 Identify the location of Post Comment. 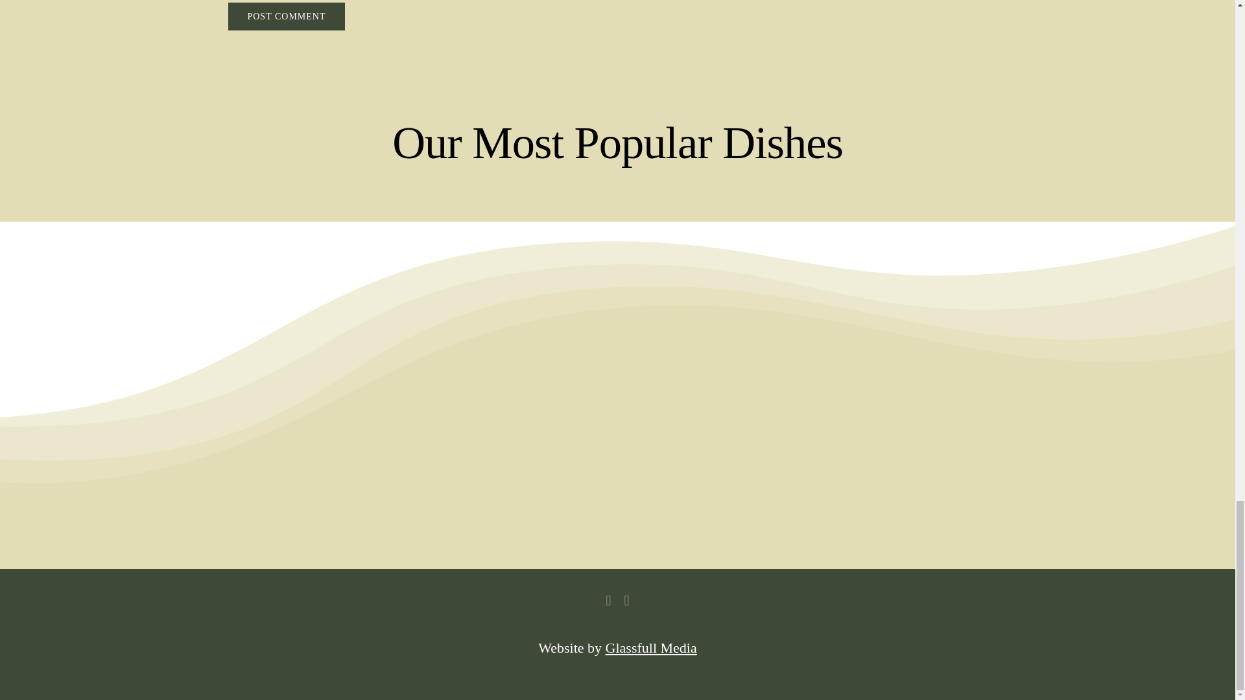
(286, 17).